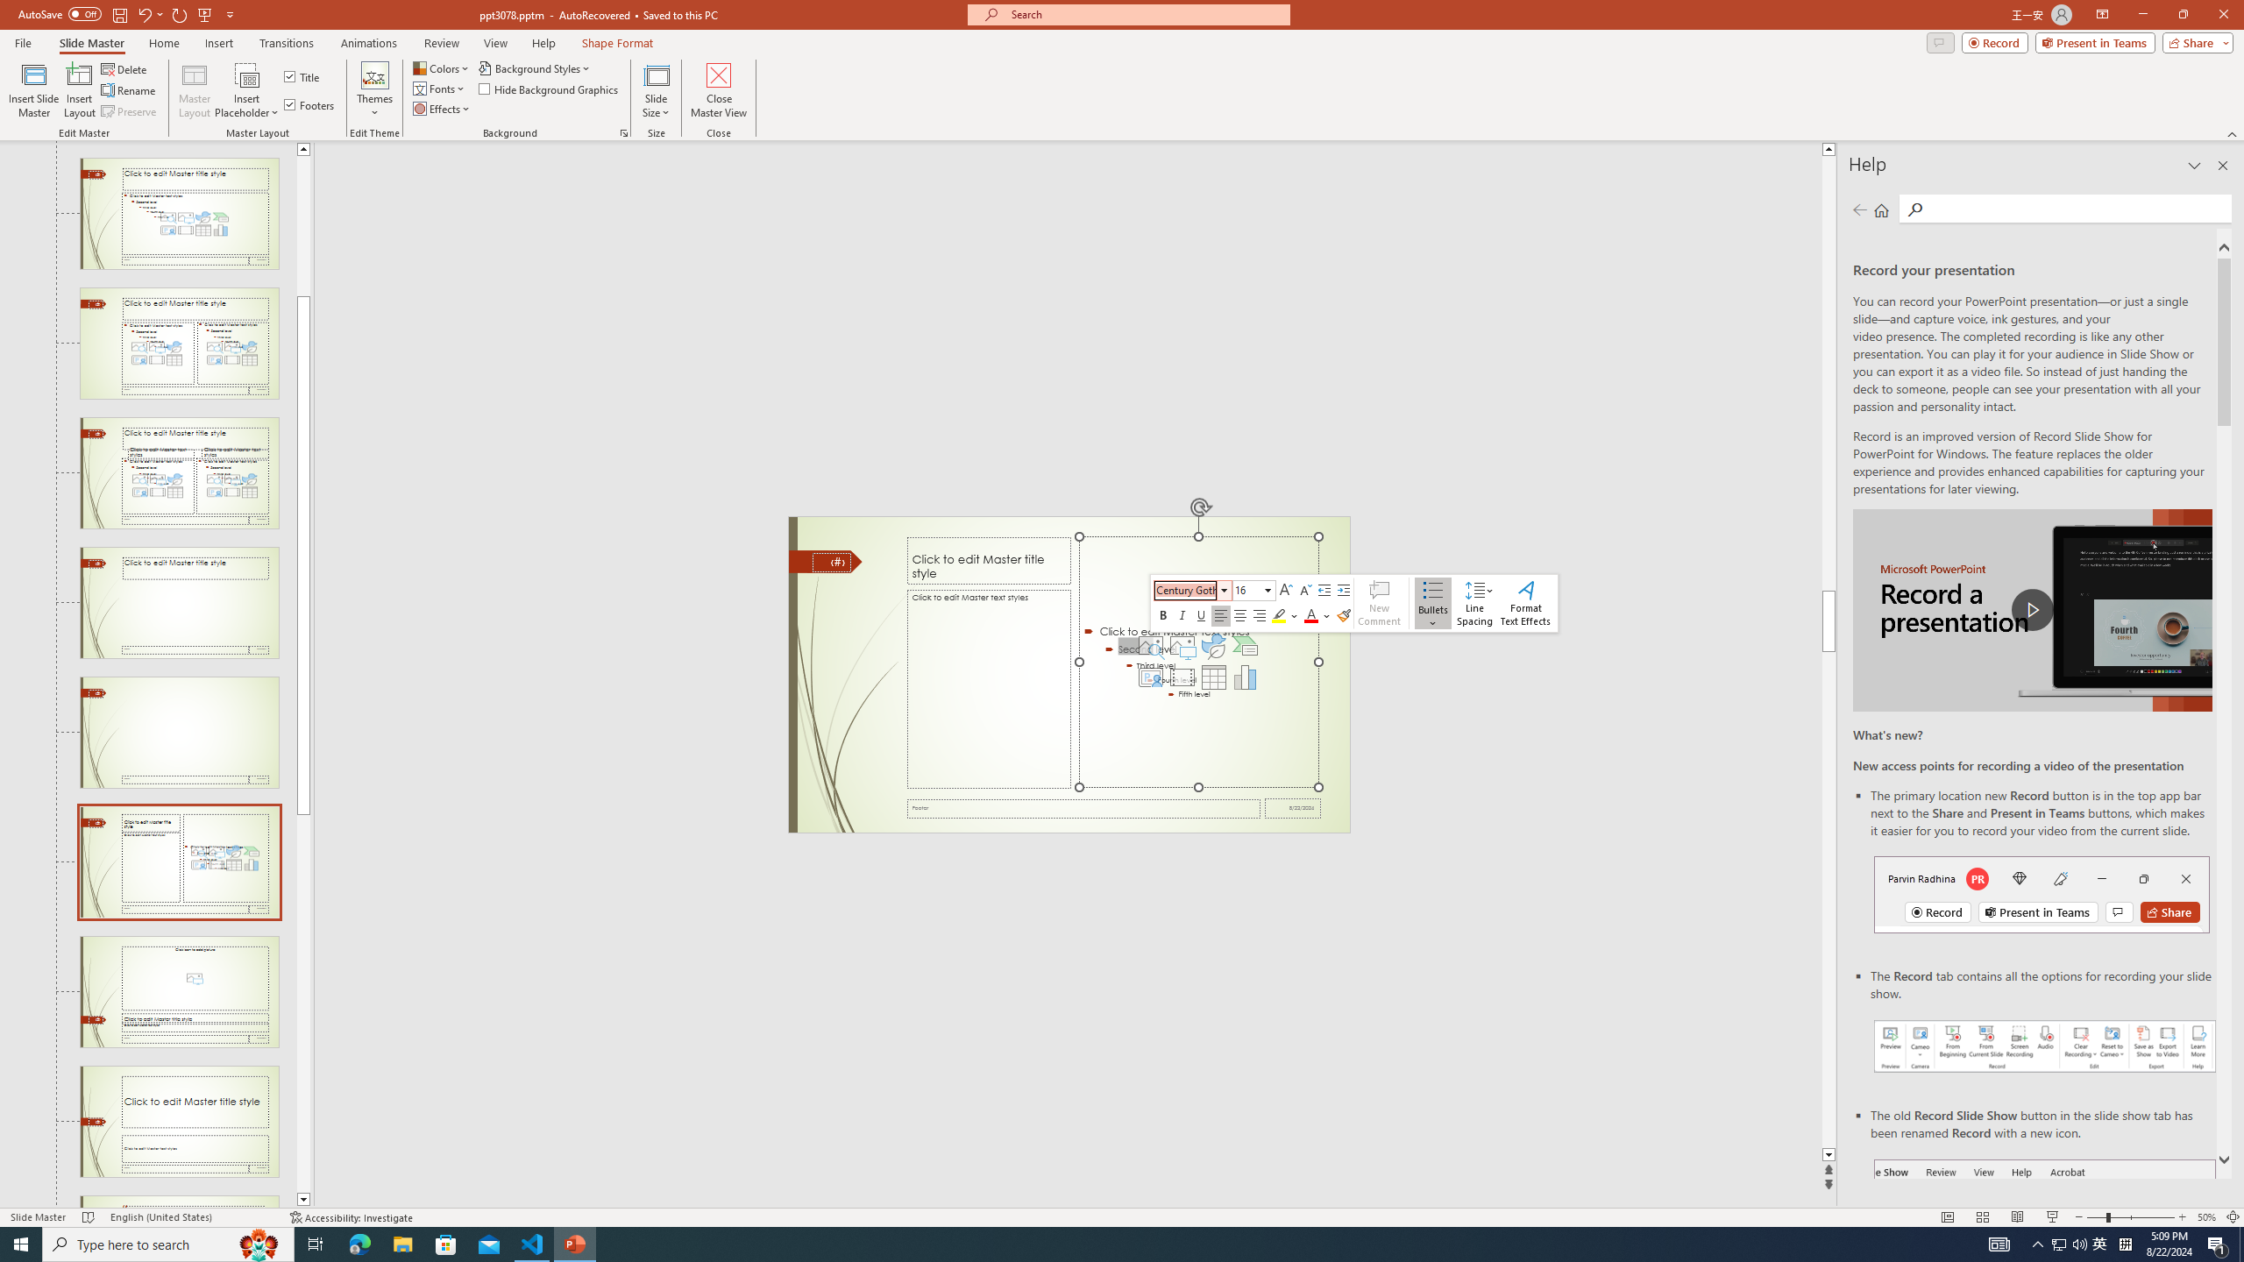 The height and width of the screenshot is (1262, 2244). I want to click on Footers, so click(310, 105).